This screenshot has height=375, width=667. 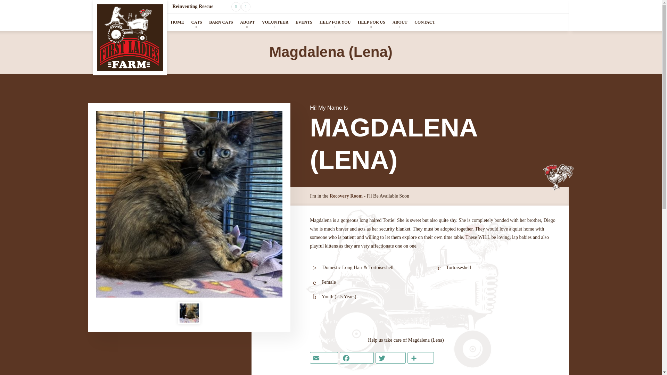 I want to click on EVENTS, so click(x=304, y=22).